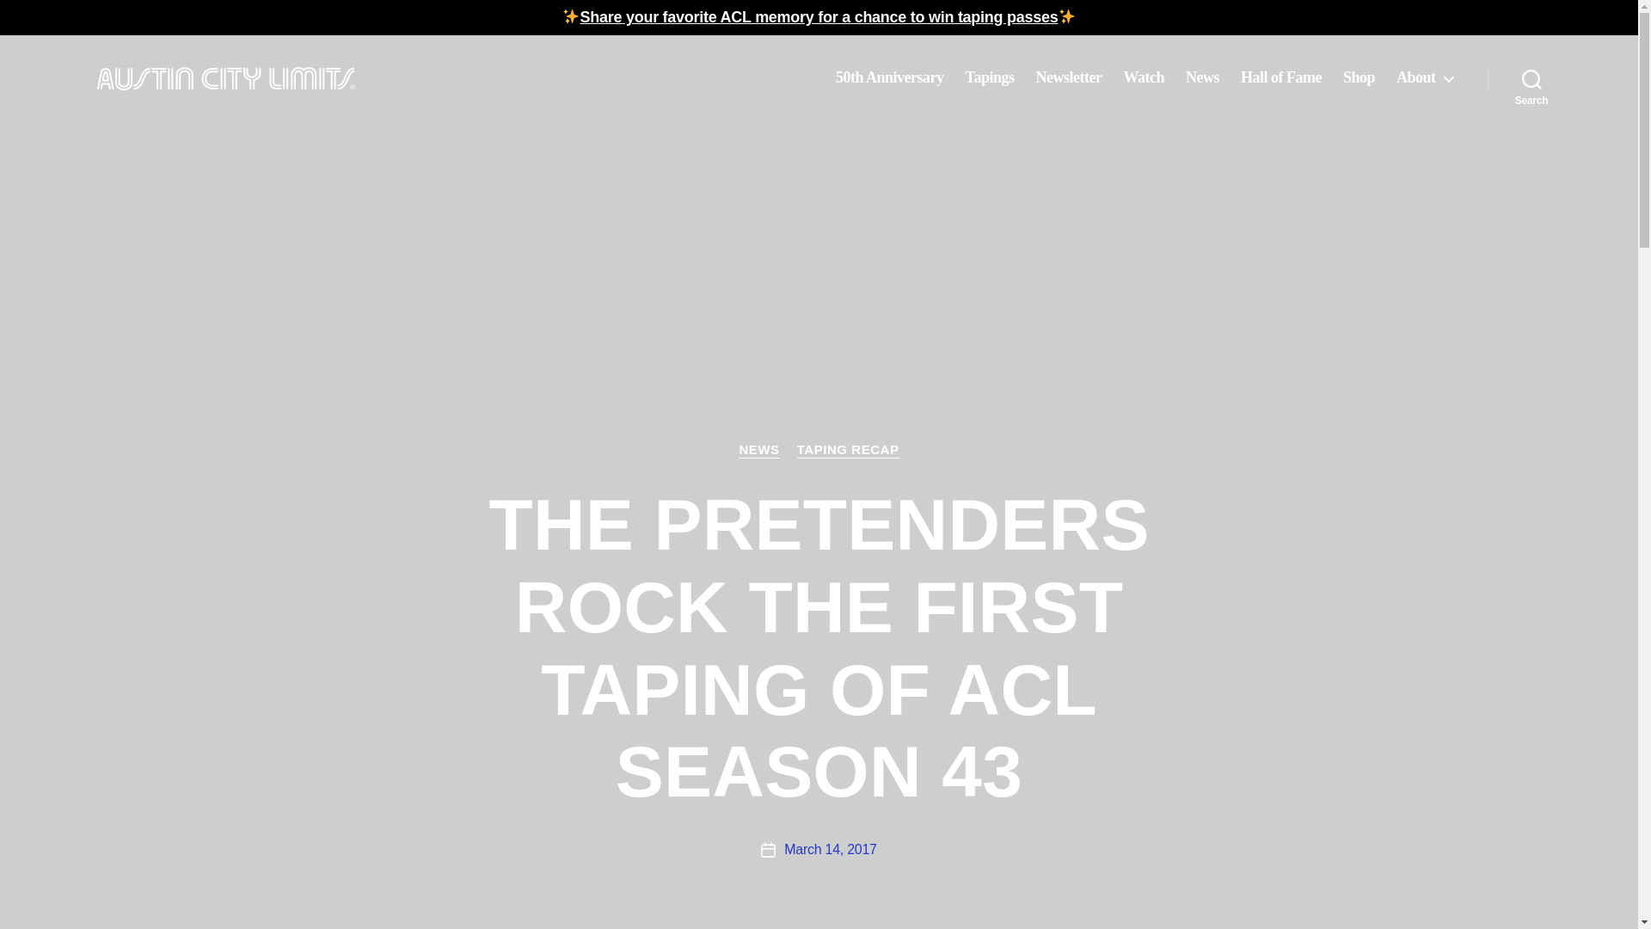 The image size is (1651, 929). What do you see at coordinates (991, 77) in the screenshot?
I see `Tapings` at bounding box center [991, 77].